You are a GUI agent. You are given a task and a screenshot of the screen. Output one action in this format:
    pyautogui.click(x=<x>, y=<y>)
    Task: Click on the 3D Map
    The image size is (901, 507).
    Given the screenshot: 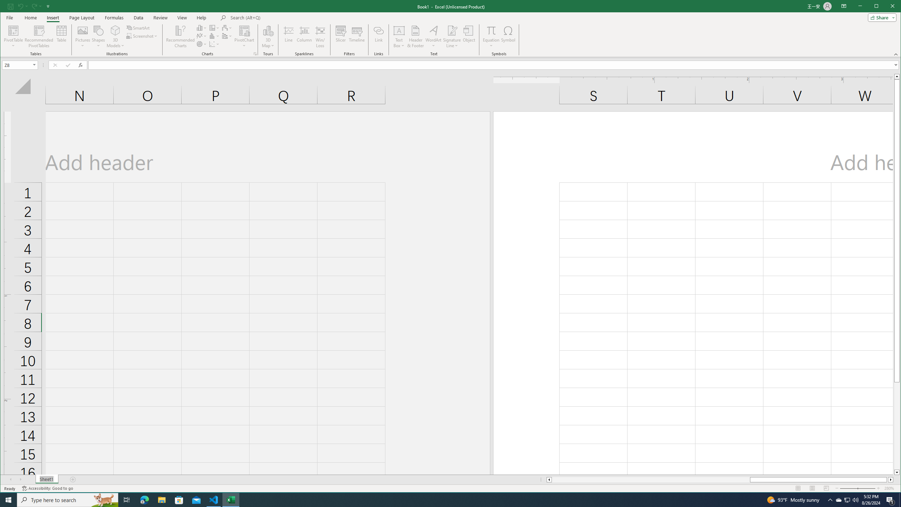 What is the action you would take?
    pyautogui.click(x=830, y=500)
    